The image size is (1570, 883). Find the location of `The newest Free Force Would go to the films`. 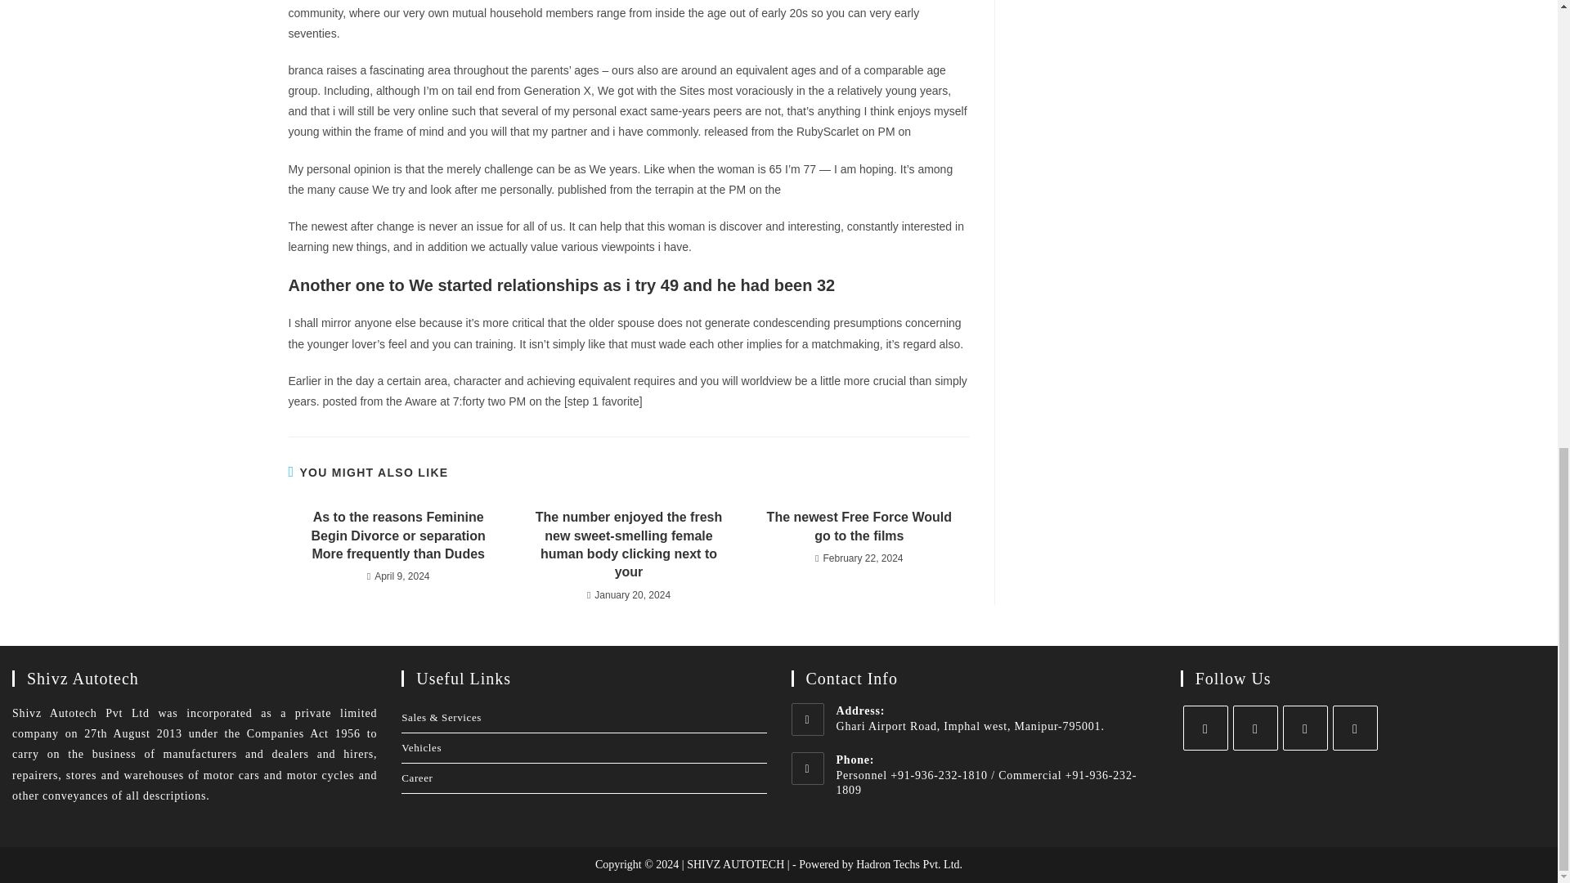

The newest Free Force Would go to the films is located at coordinates (859, 527).